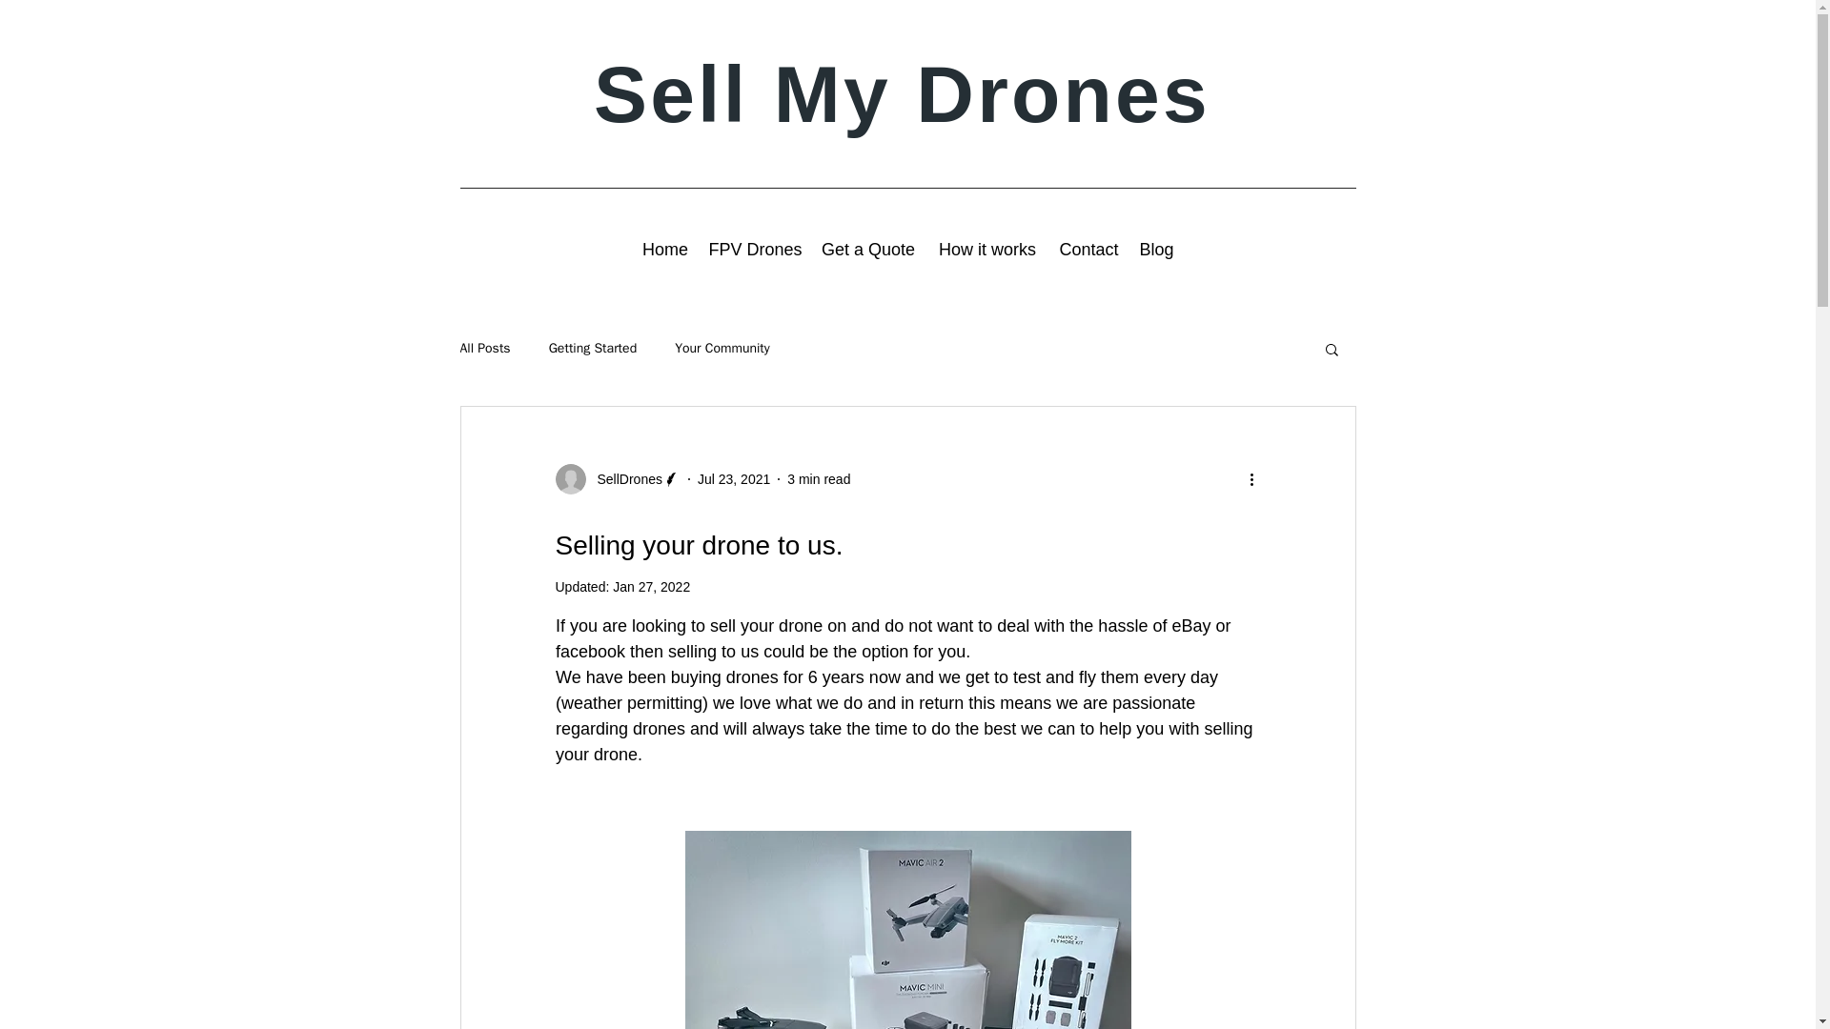 The width and height of the screenshot is (1830, 1029). What do you see at coordinates (593, 349) in the screenshot?
I see `Getting Started` at bounding box center [593, 349].